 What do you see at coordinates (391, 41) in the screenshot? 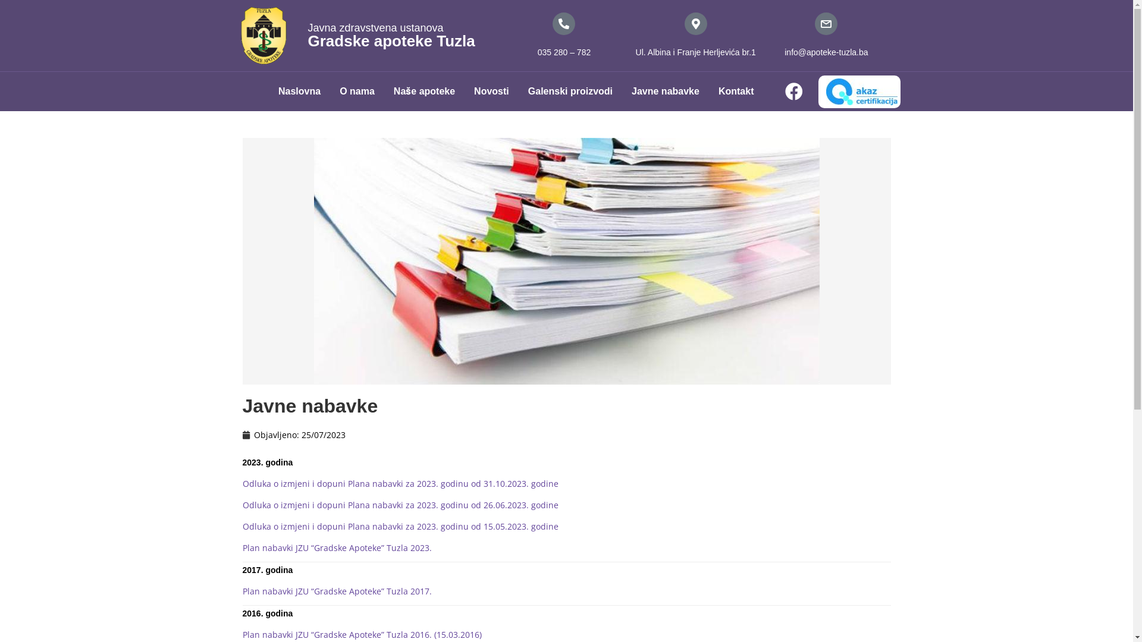
I see `Gradske apoteke Tuzla` at bounding box center [391, 41].